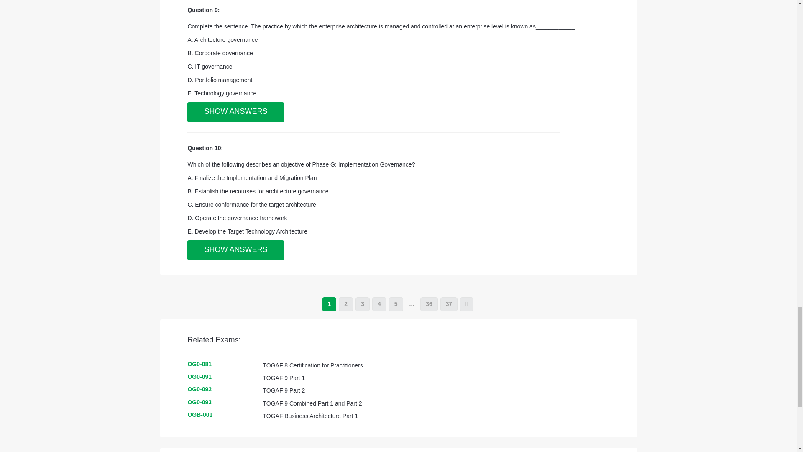 The width and height of the screenshot is (803, 452). Describe the element at coordinates (310, 416) in the screenshot. I see `TOGAF Business Architecture Part 1` at that location.